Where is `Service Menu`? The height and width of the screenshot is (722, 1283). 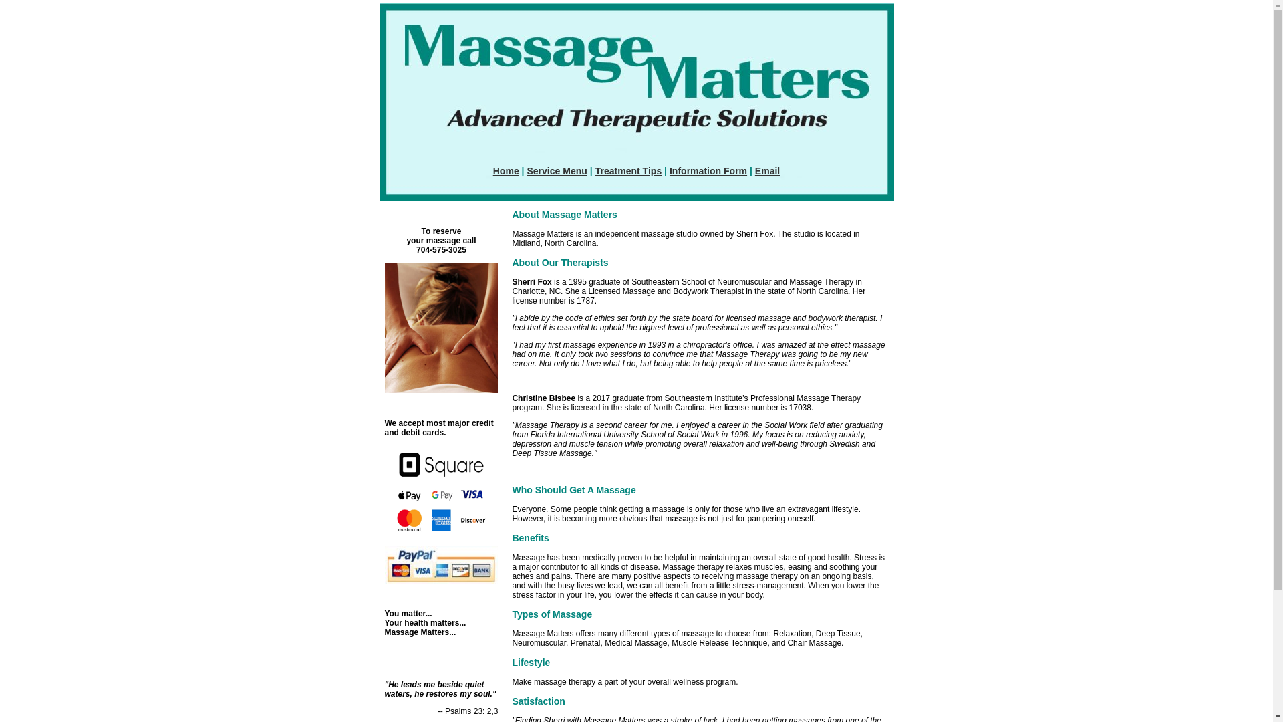 Service Menu is located at coordinates (556, 171).